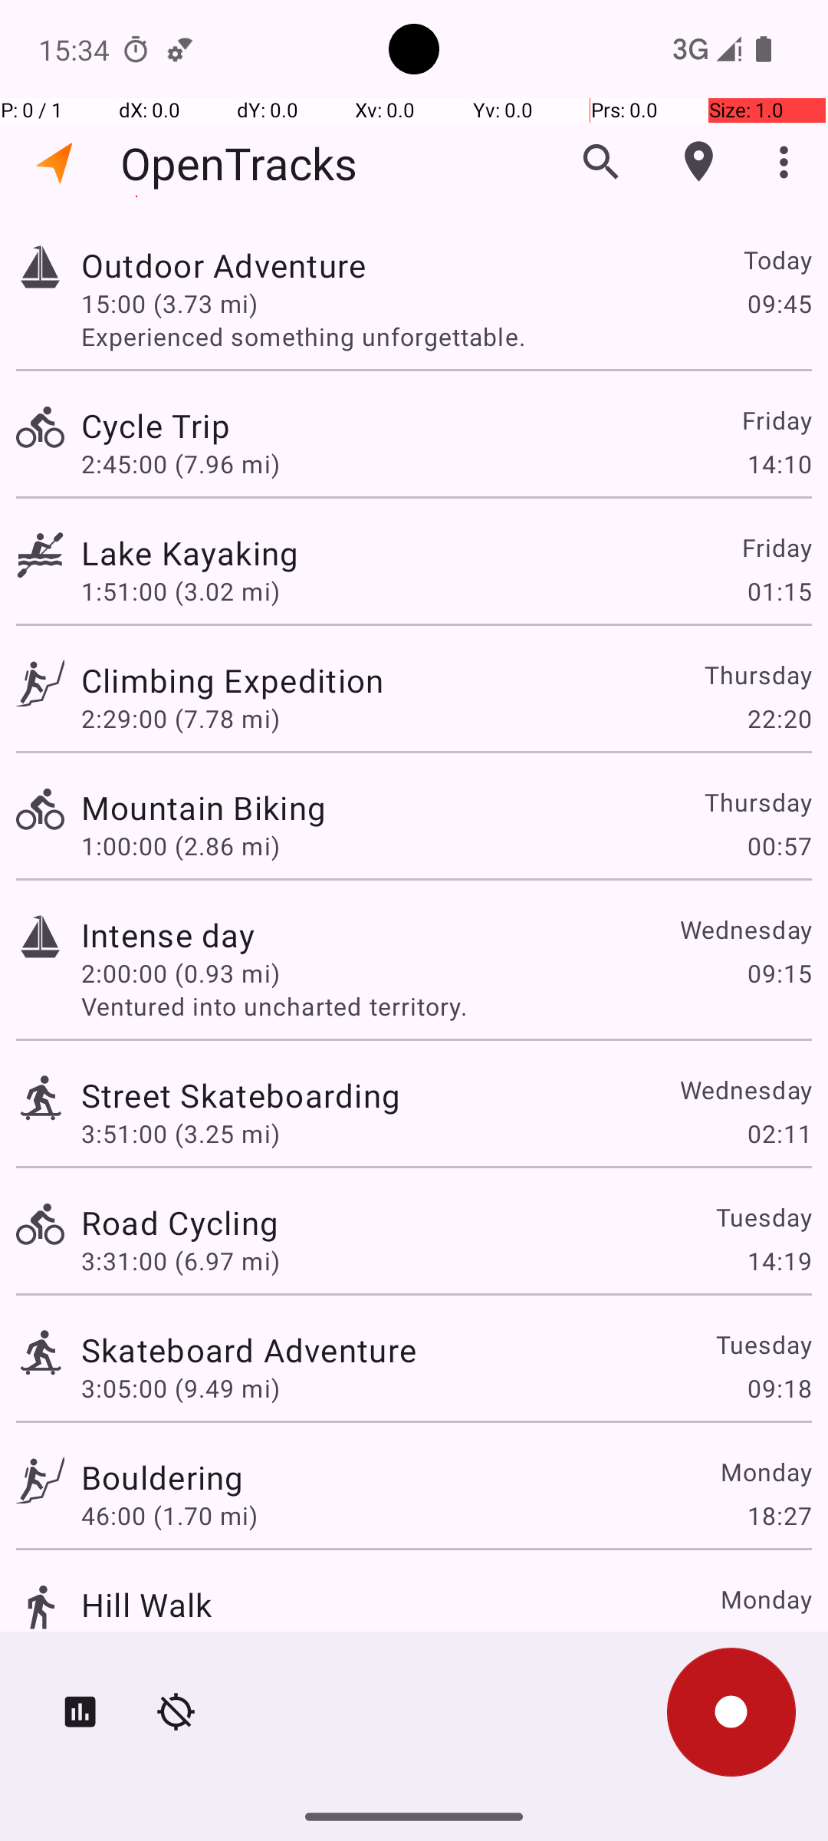 Image resolution: width=828 pixels, height=1841 pixels. What do you see at coordinates (163, 1477) in the screenshot?
I see `Bouldering` at bounding box center [163, 1477].